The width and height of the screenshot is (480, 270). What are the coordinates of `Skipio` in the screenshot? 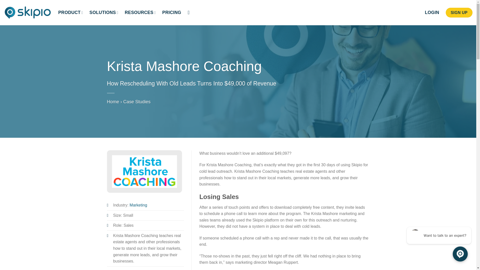 It's located at (27, 12).